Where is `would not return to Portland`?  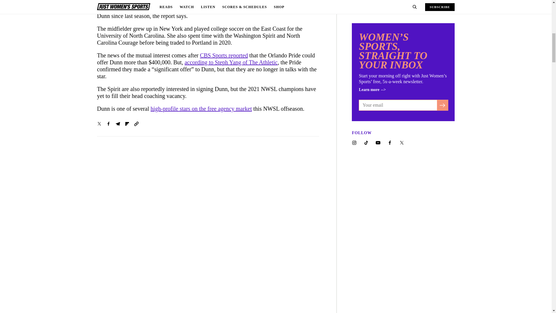 would not return to Portland is located at coordinates (149, 3).